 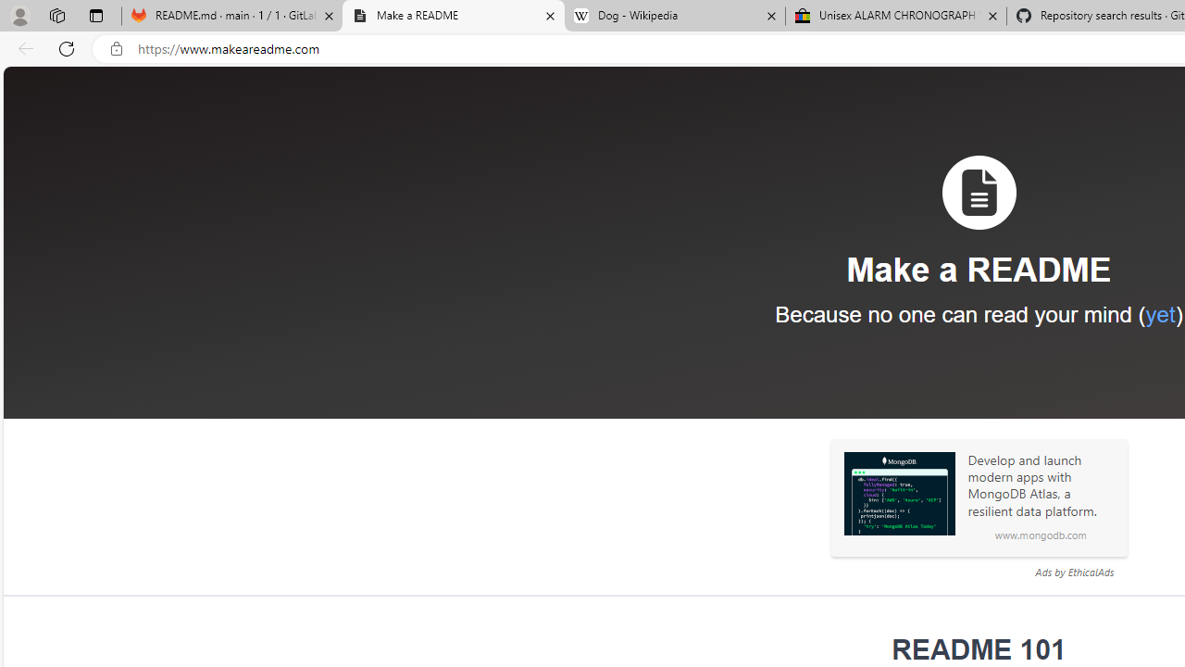 I want to click on Dog - Wikipedia, so click(x=675, y=17).